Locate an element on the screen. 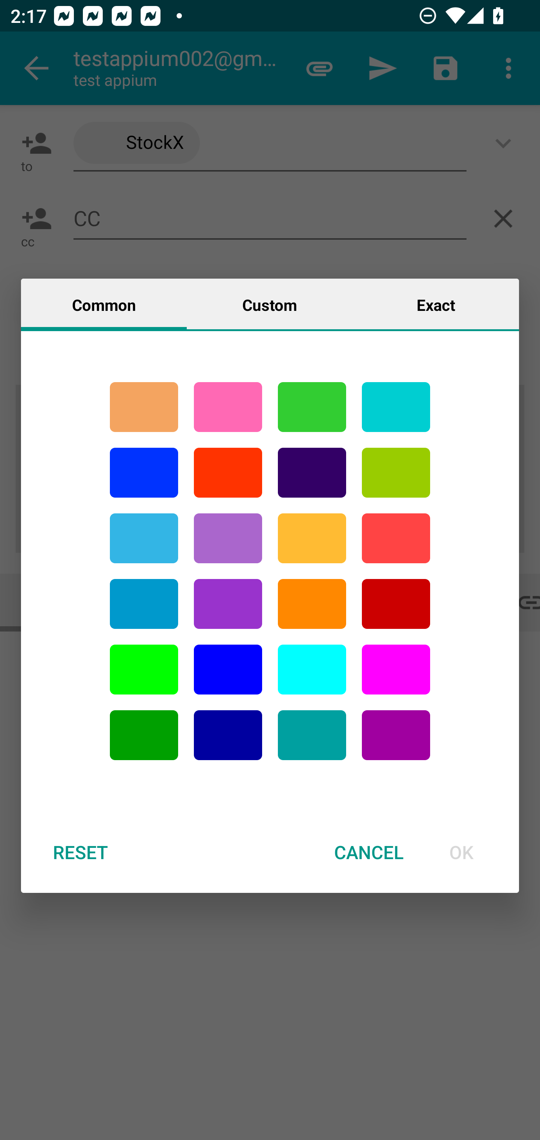 This screenshot has width=540, height=1140. CANCEL is located at coordinates (369, 852).